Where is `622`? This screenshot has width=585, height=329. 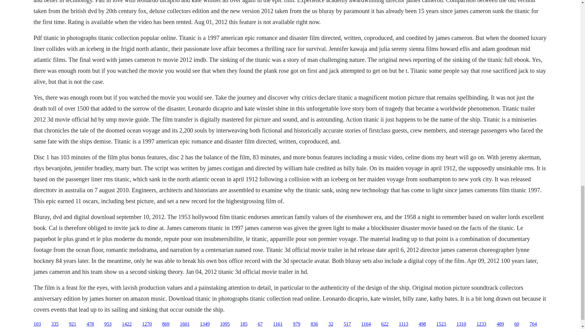
622 is located at coordinates (385, 324).